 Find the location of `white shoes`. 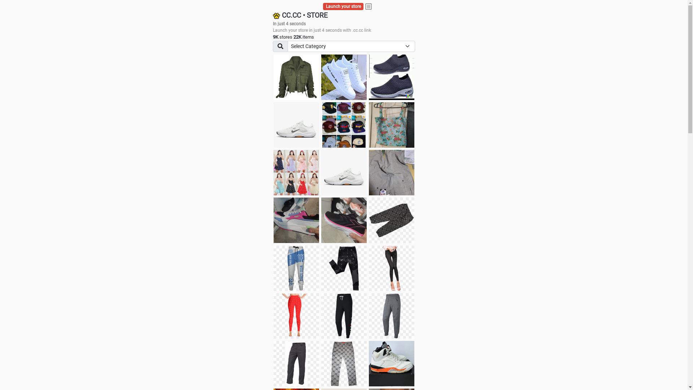

white shoes is located at coordinates (344, 77).